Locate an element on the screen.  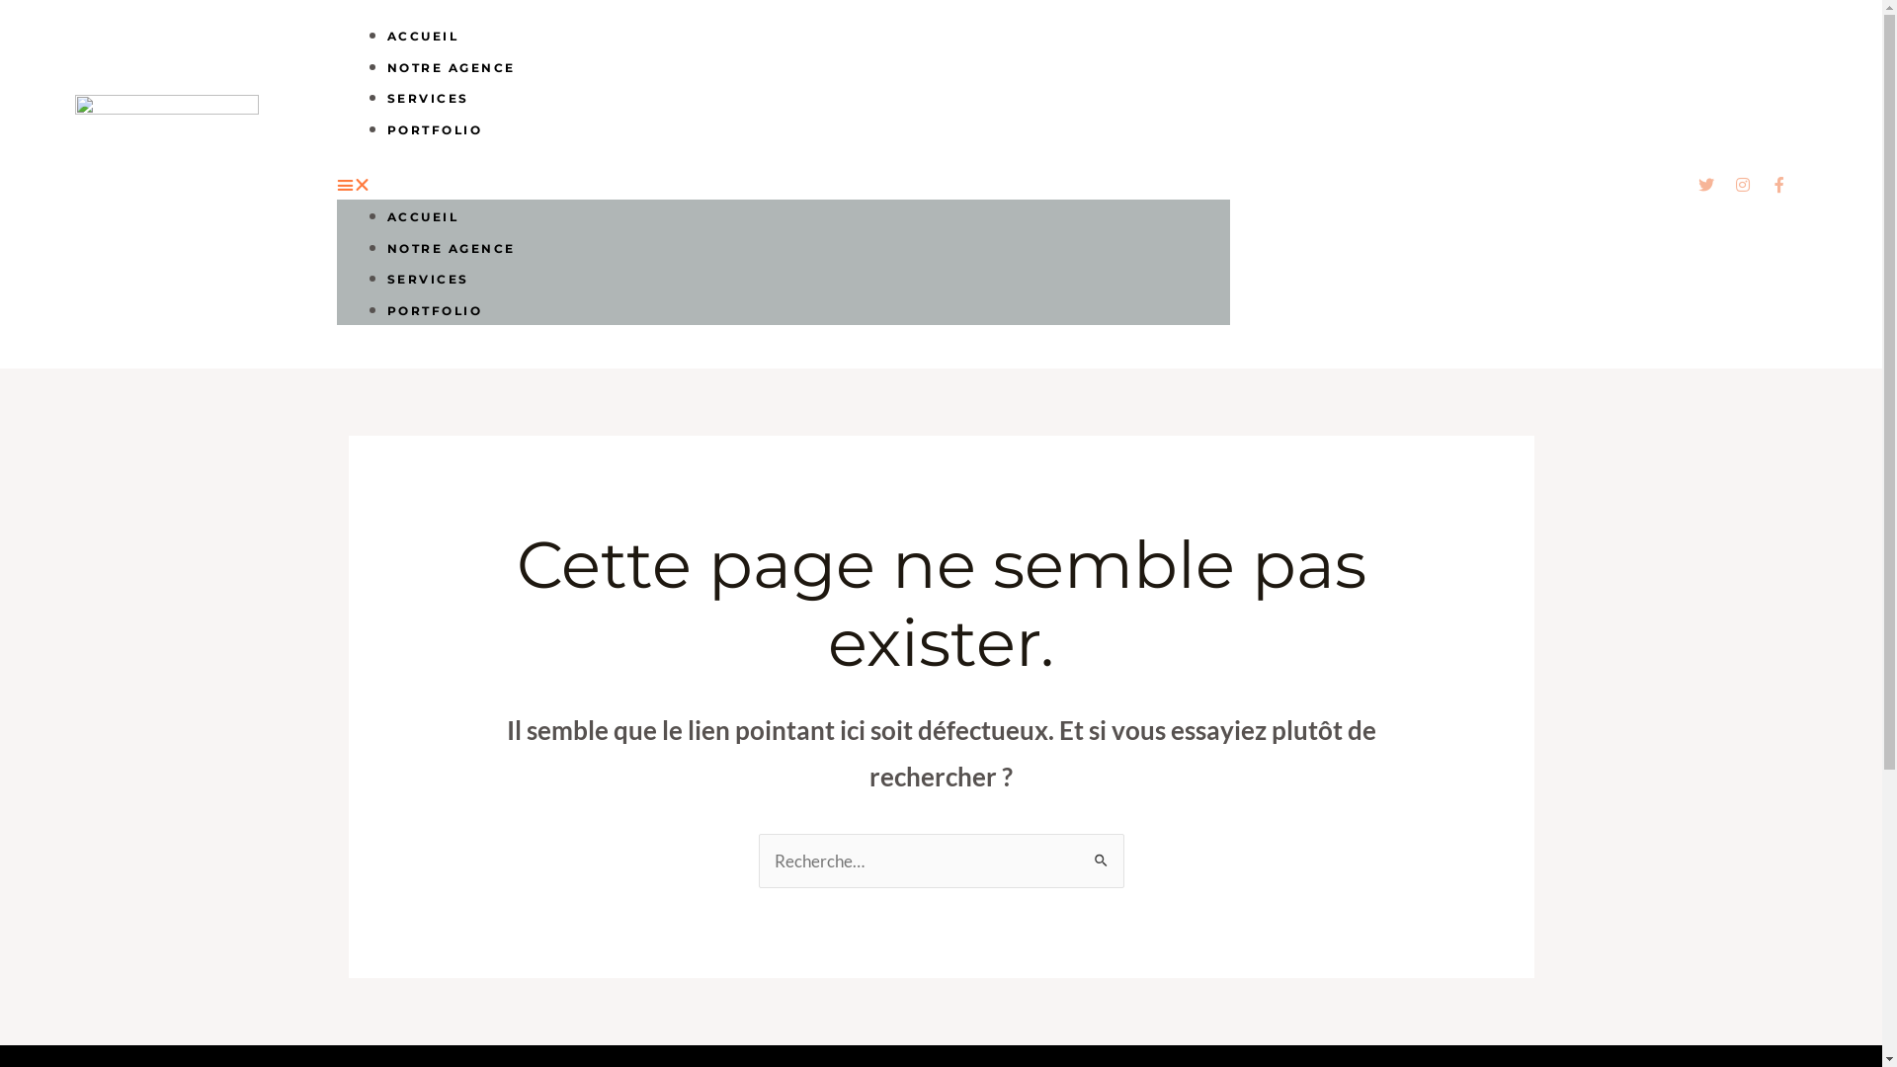
ACCUEIL is located at coordinates (423, 217).